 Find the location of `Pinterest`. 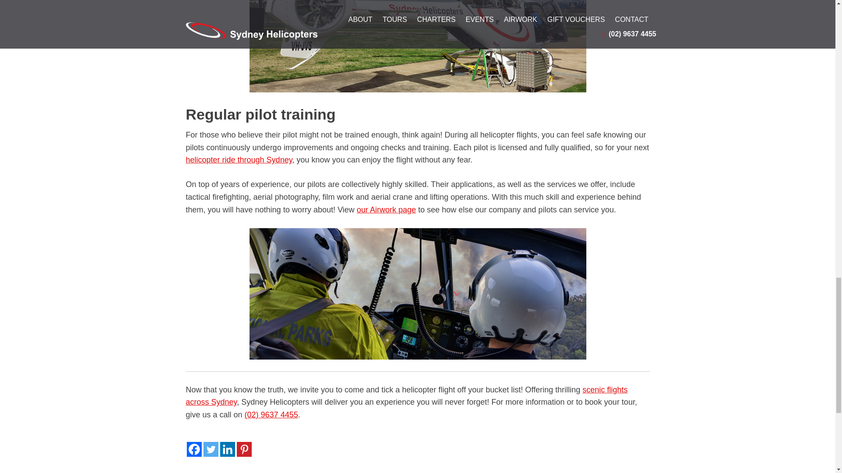

Pinterest is located at coordinates (244, 449).